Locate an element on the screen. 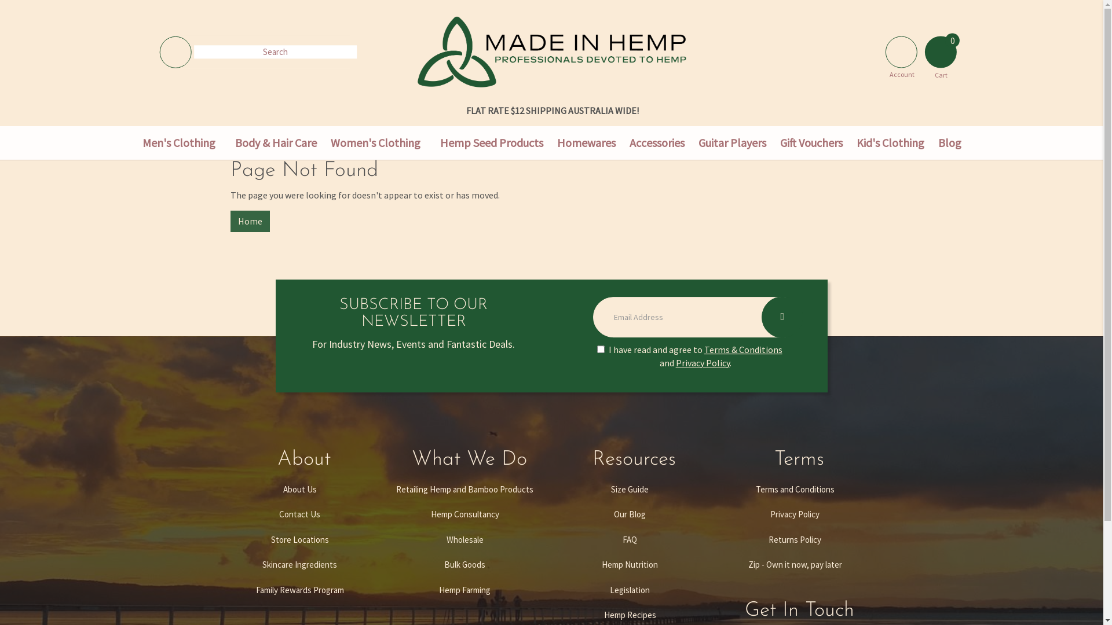 This screenshot has width=1112, height=625. Kid's Clothing is located at coordinates (890, 144).